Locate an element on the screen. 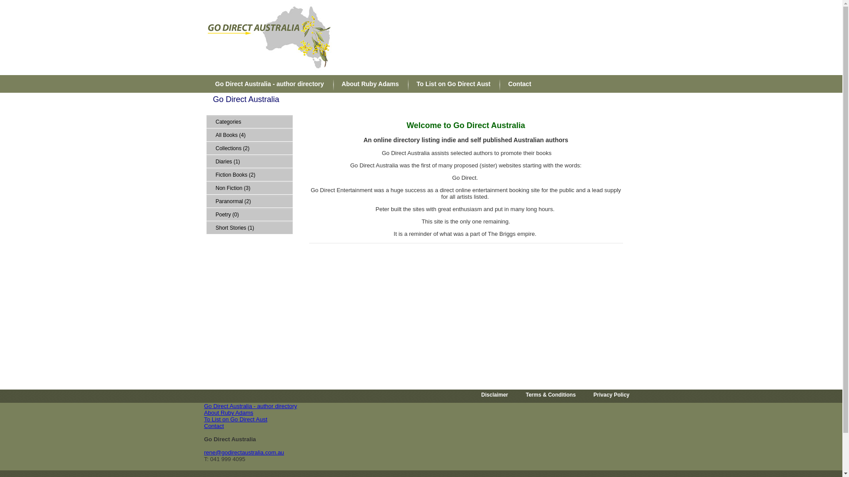 The image size is (849, 477). Disclaimer is located at coordinates (494, 395).